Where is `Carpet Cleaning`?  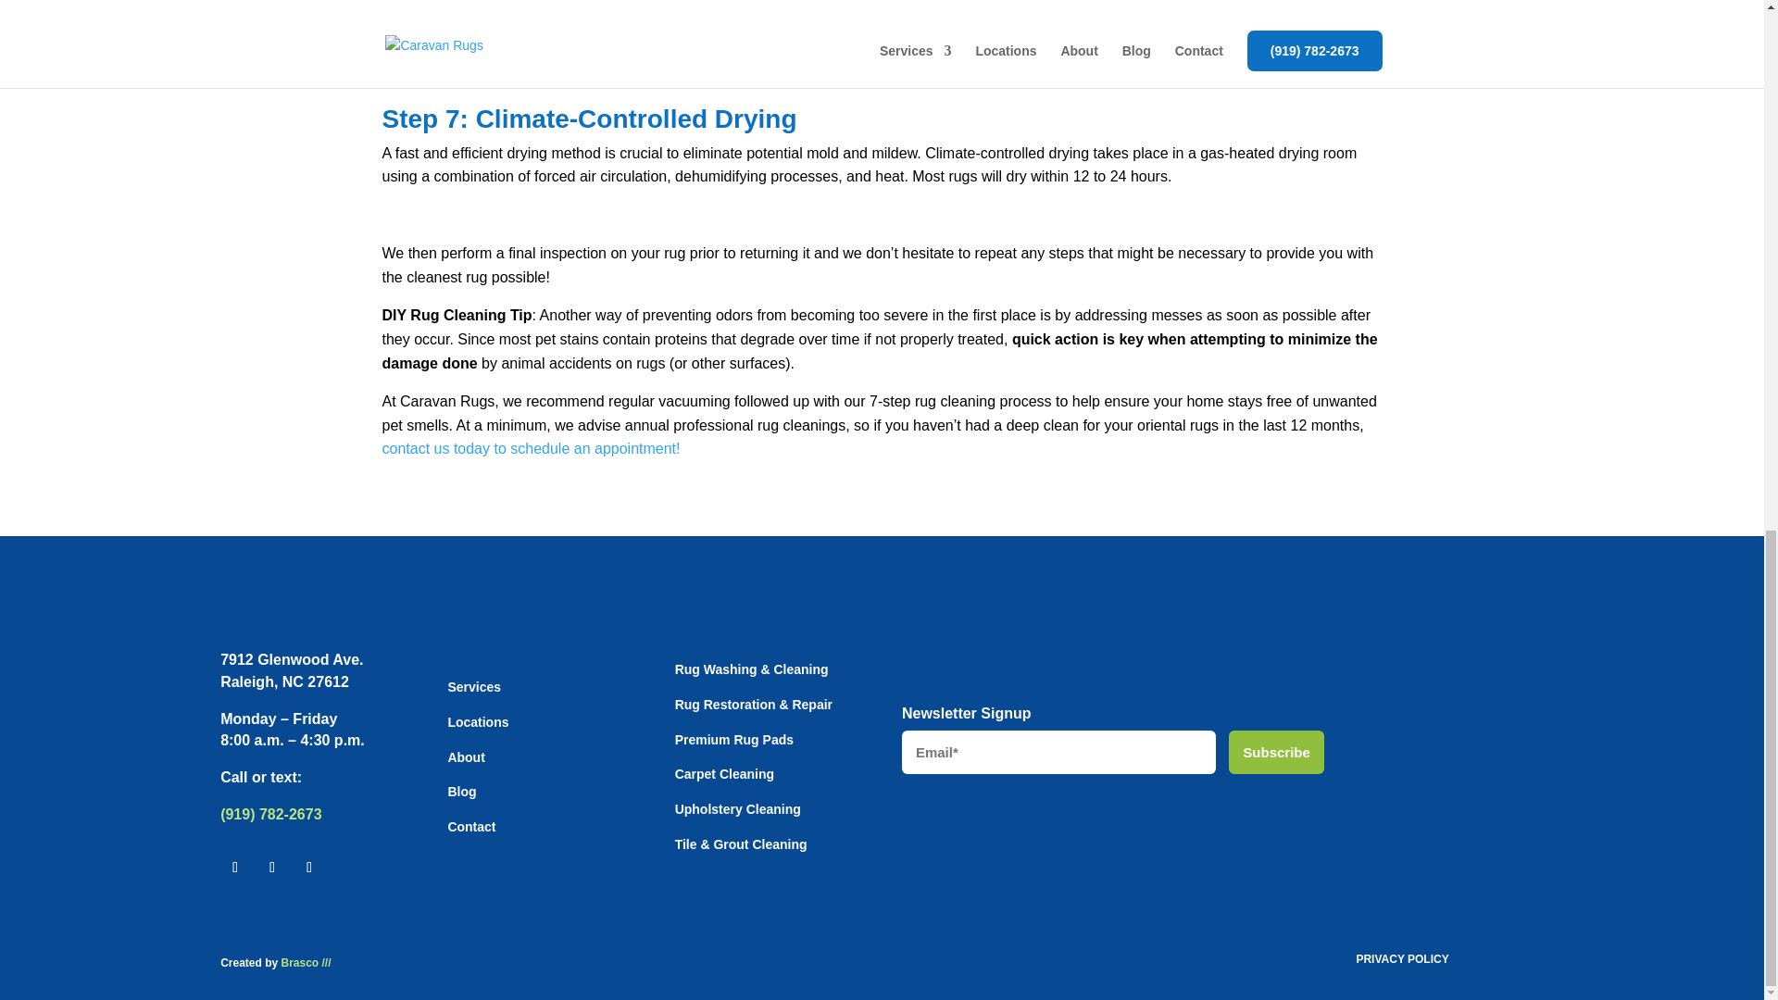
Carpet Cleaning is located at coordinates (724, 774).